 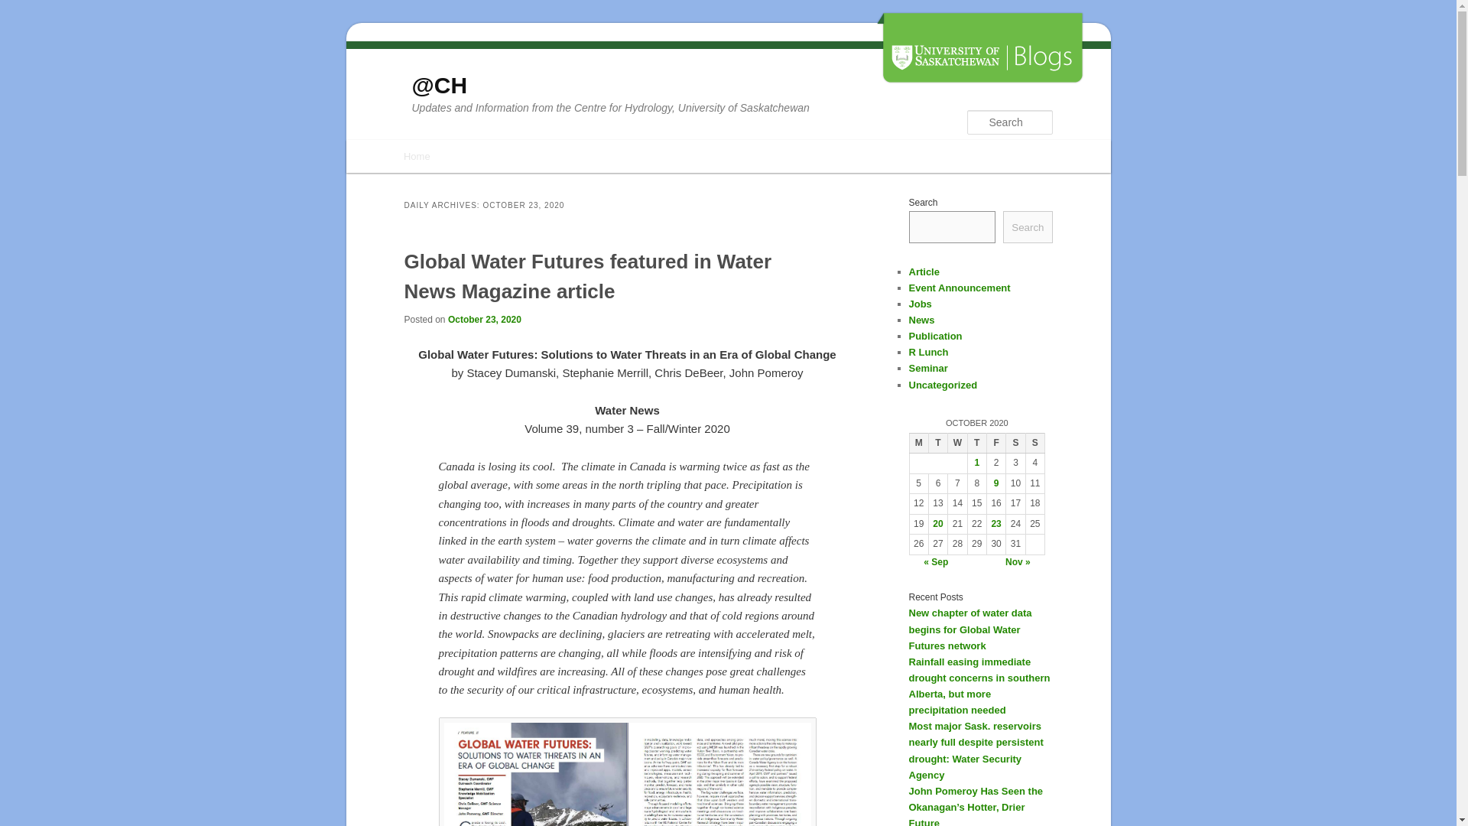 What do you see at coordinates (959, 288) in the screenshot?
I see `Event Announcement` at bounding box center [959, 288].